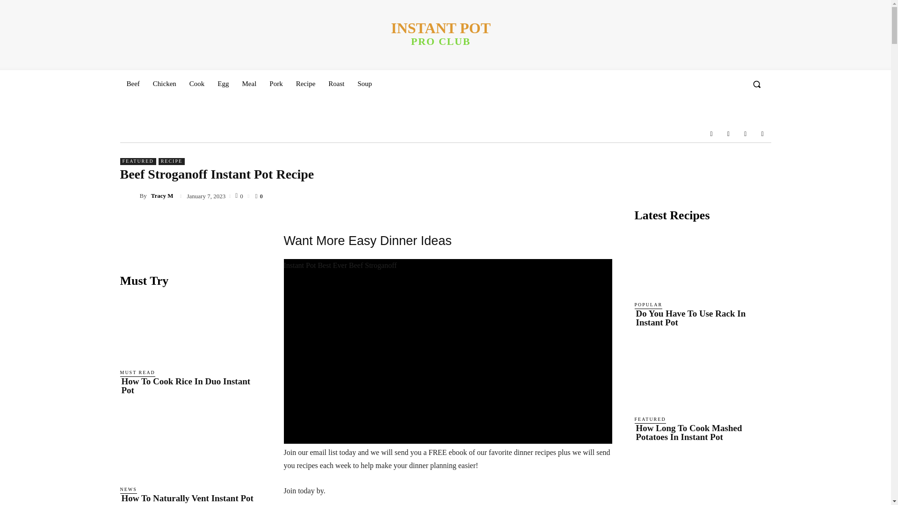 The height and width of the screenshot is (505, 898). Describe the element at coordinates (441, 34) in the screenshot. I see `Instagram` at that location.